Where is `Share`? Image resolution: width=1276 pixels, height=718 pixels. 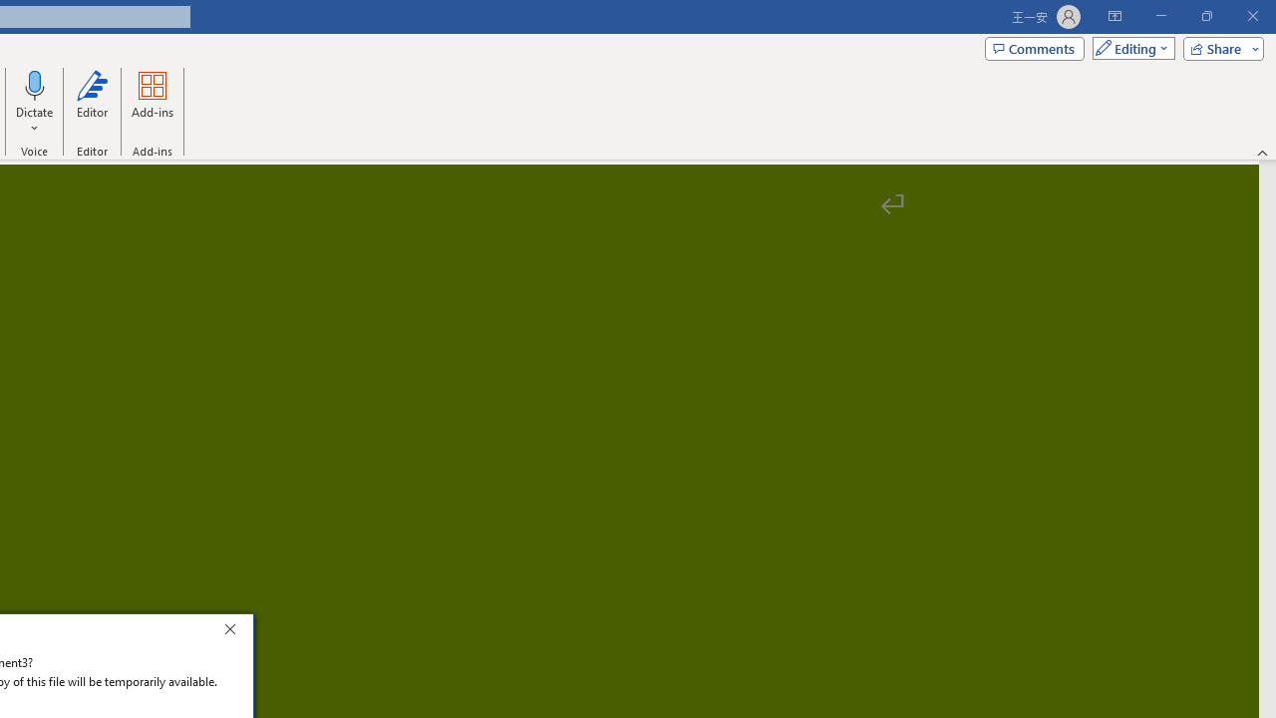
Share is located at coordinates (1219, 48).